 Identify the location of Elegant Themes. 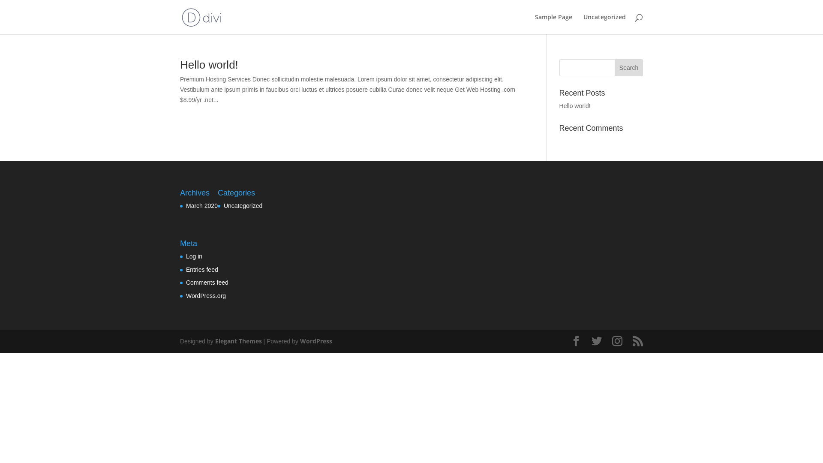
(238, 341).